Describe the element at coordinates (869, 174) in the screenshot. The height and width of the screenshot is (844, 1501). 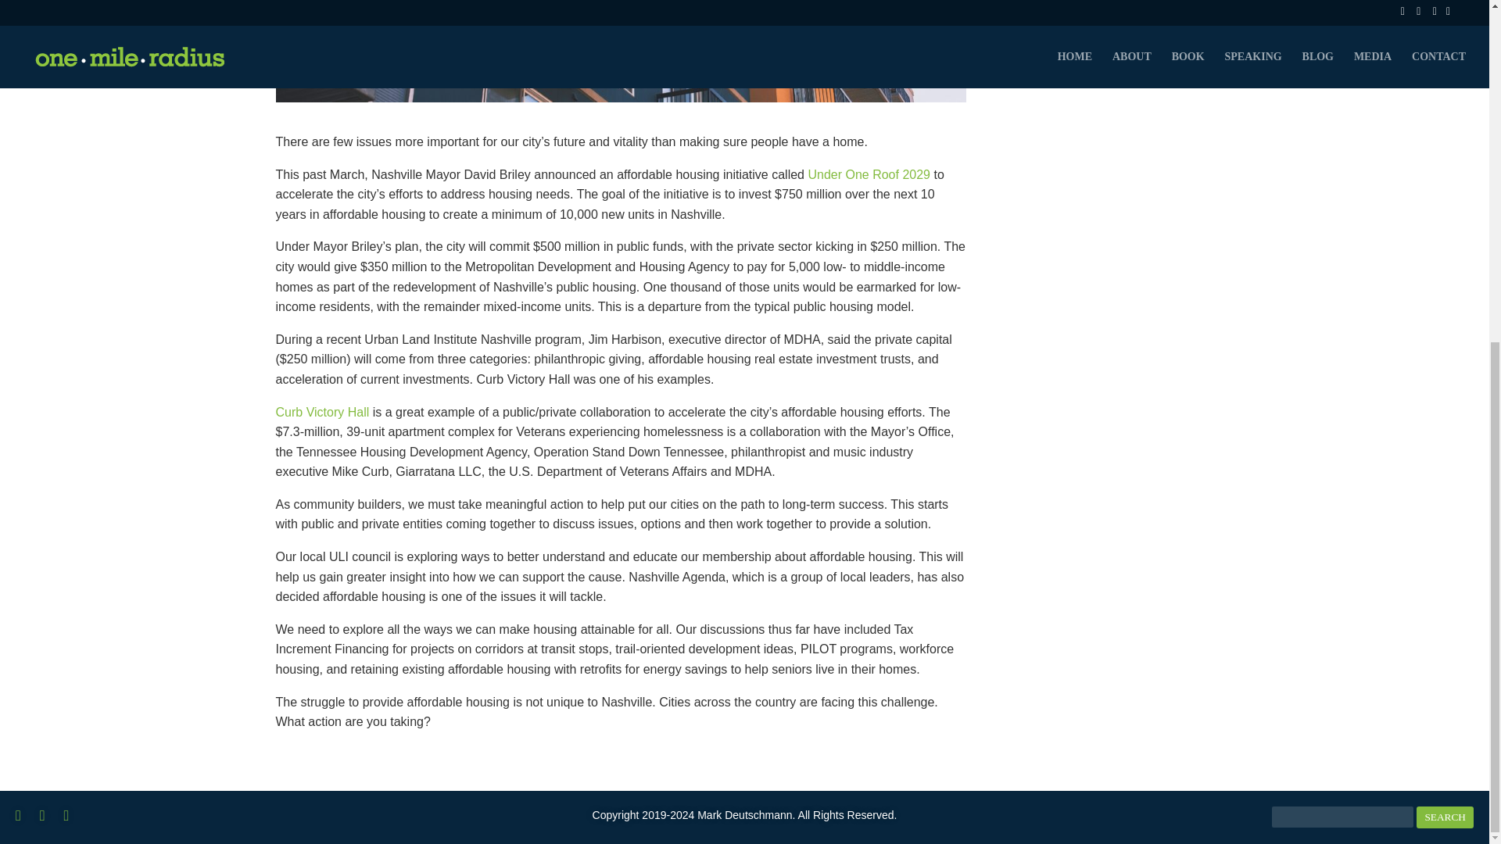
I see `Under One Roof 2029` at that location.